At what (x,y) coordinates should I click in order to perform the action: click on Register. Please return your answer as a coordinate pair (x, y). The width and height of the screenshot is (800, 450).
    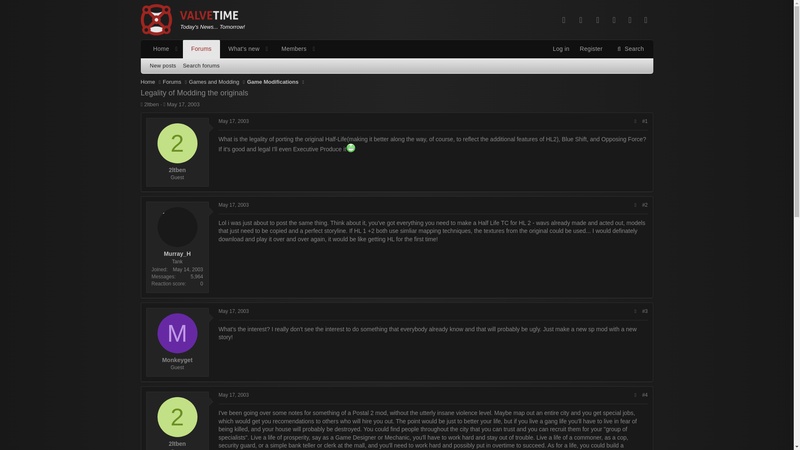
    Looking at the image, I should click on (232, 58).